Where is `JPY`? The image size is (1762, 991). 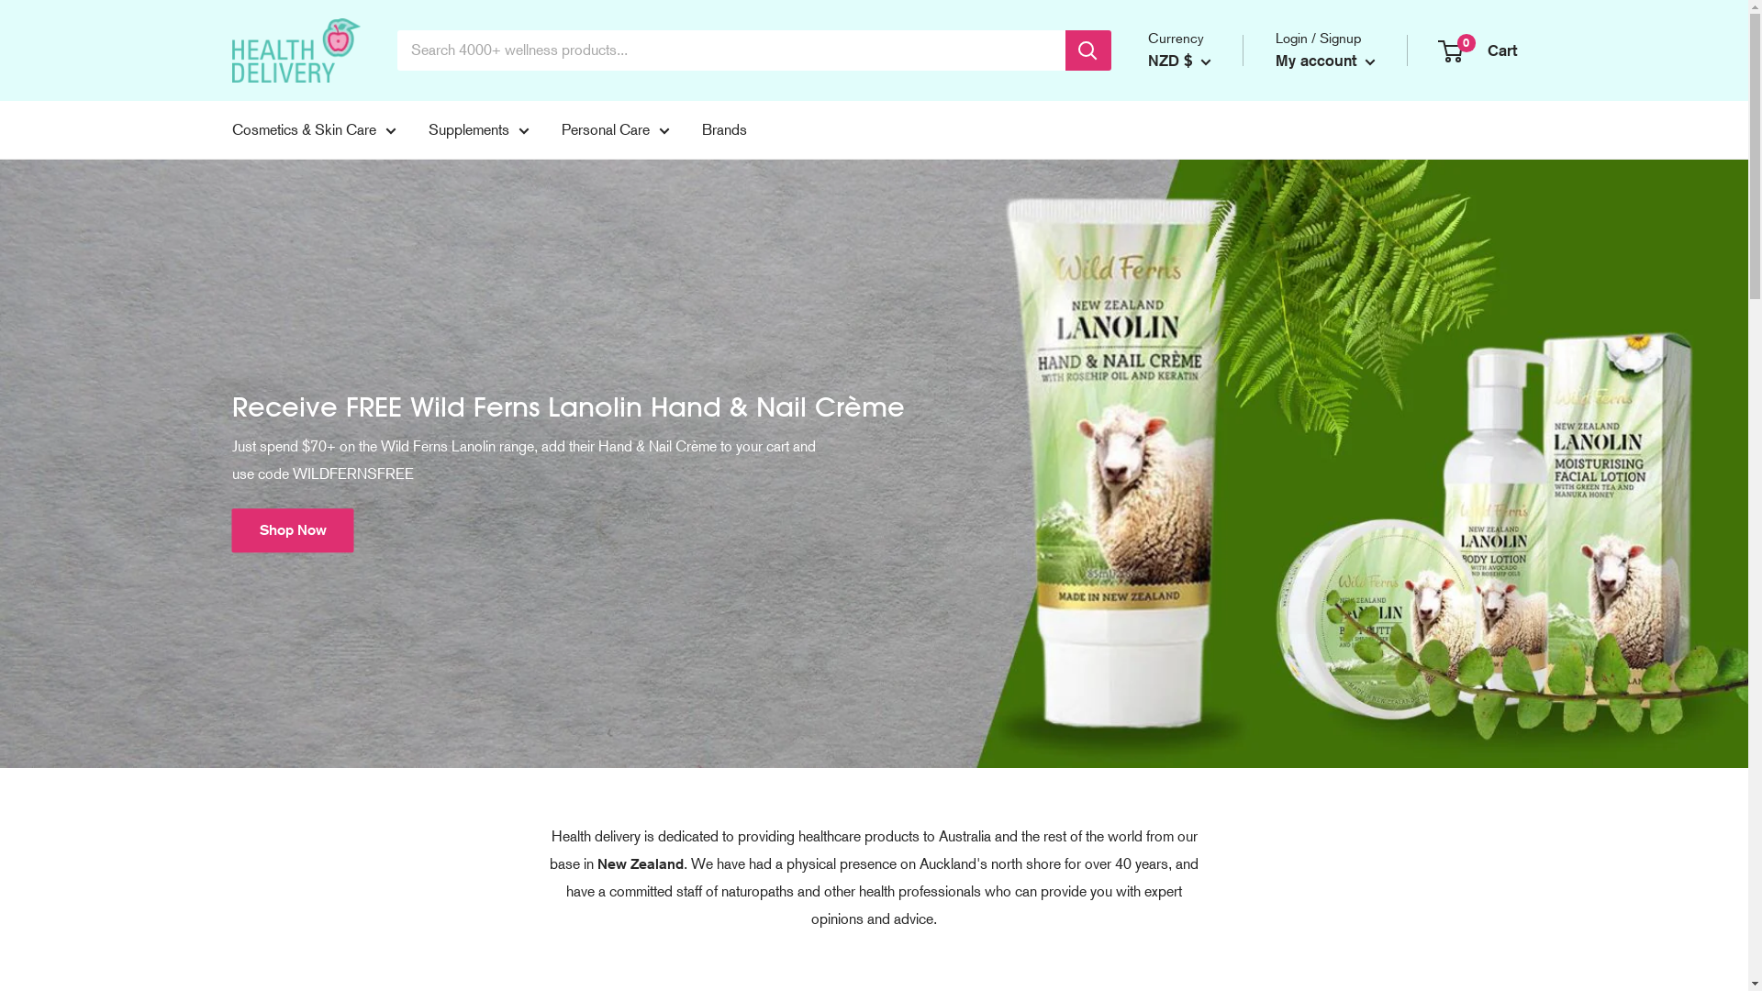
JPY is located at coordinates (1195, 325).